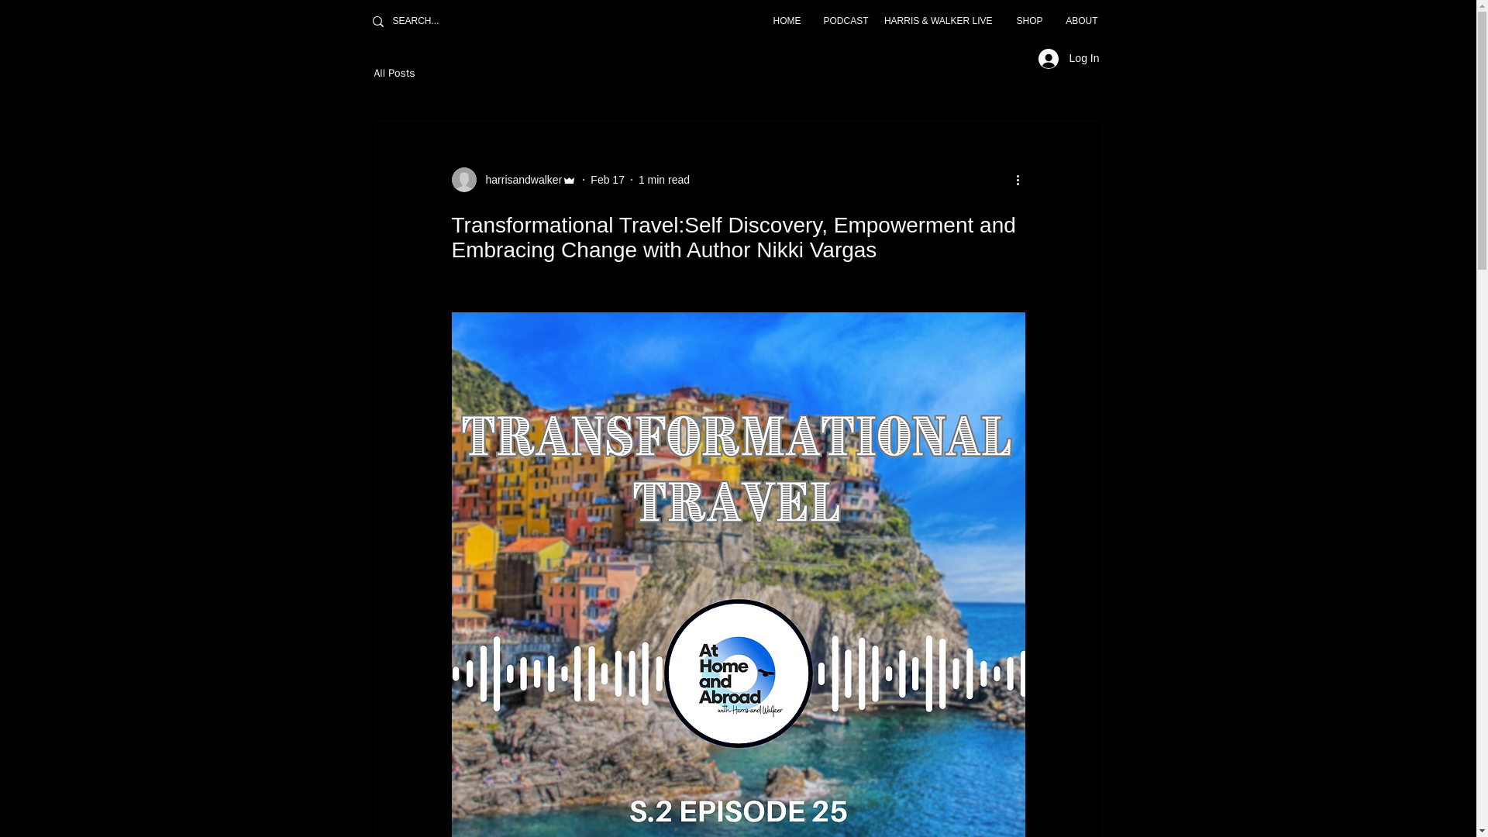 The height and width of the screenshot is (837, 1488). I want to click on harrisandwalker, so click(519, 180).